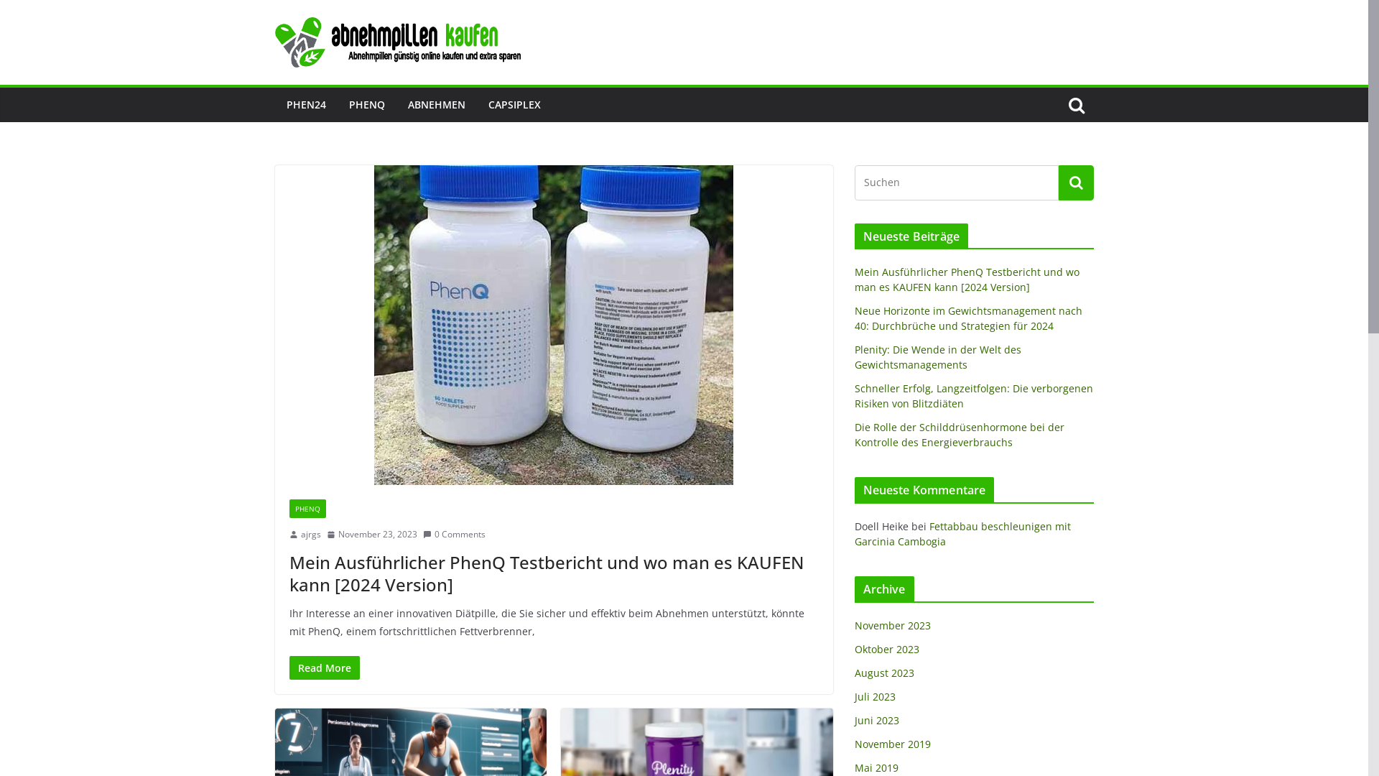 This screenshot has height=776, width=1379. I want to click on August 2023, so click(885, 673).